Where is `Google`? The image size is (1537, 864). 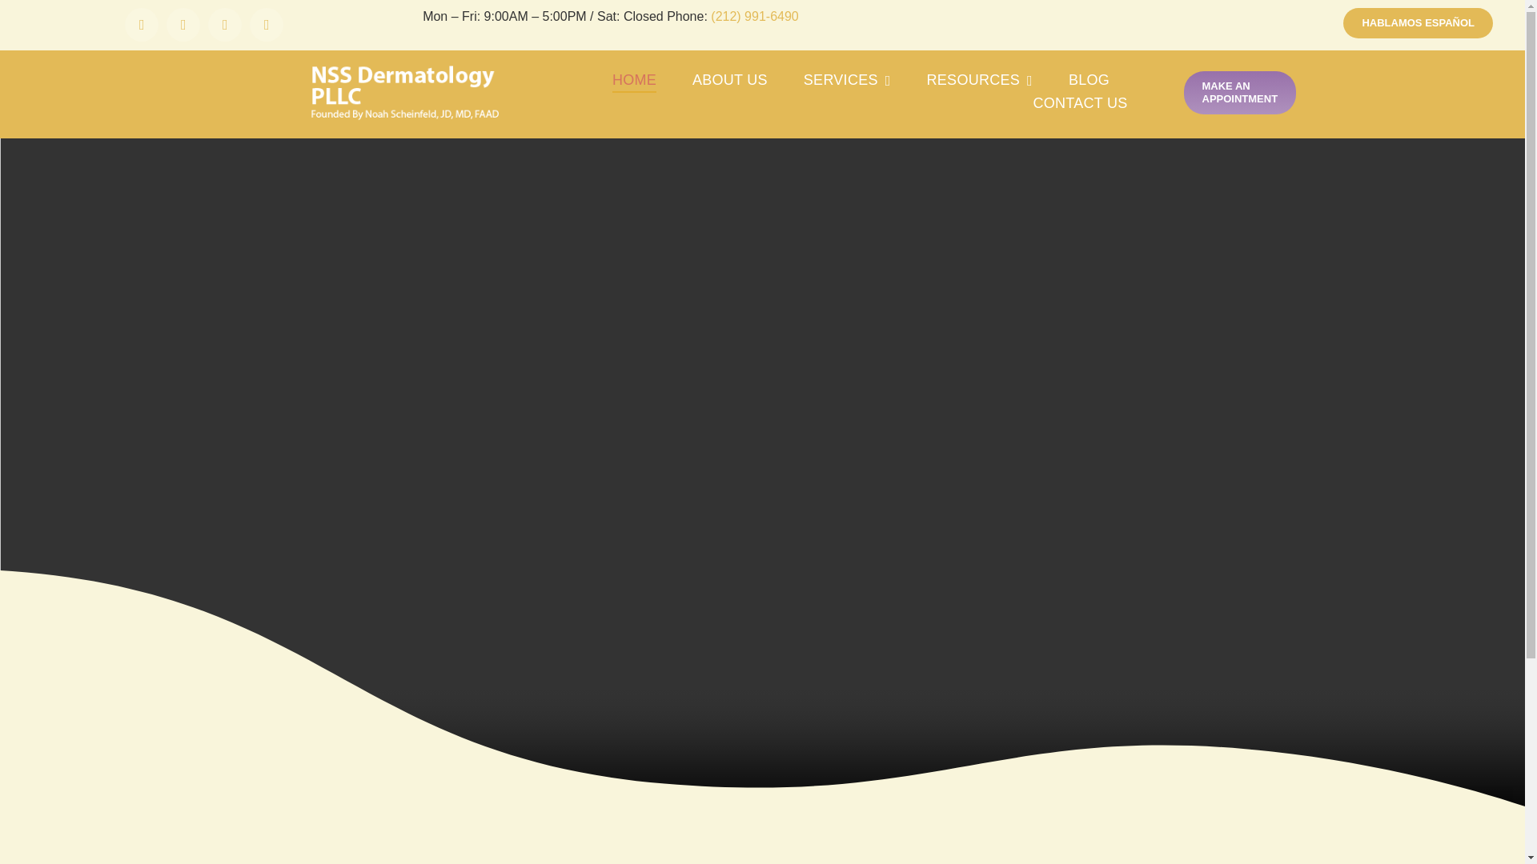
Google is located at coordinates (224, 24).